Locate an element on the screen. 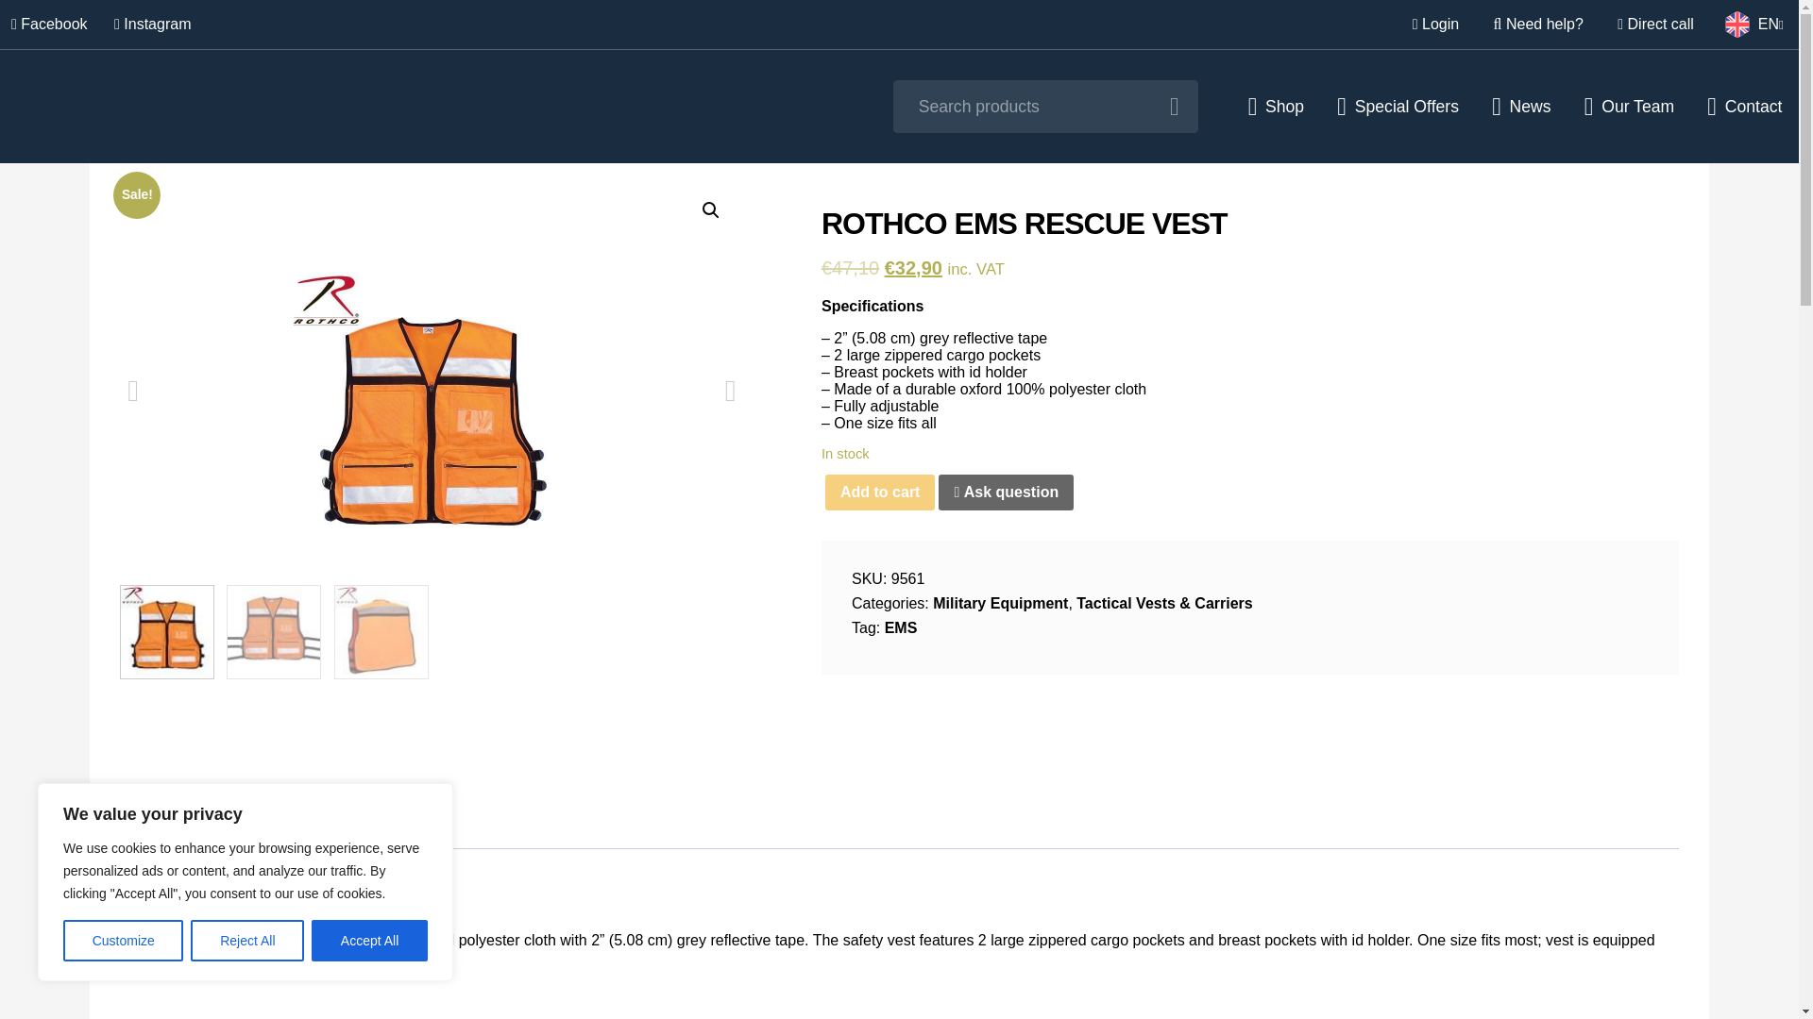 Image resolution: width=1813 pixels, height=1019 pixels. Follow us on Facebook is located at coordinates (49, 25).